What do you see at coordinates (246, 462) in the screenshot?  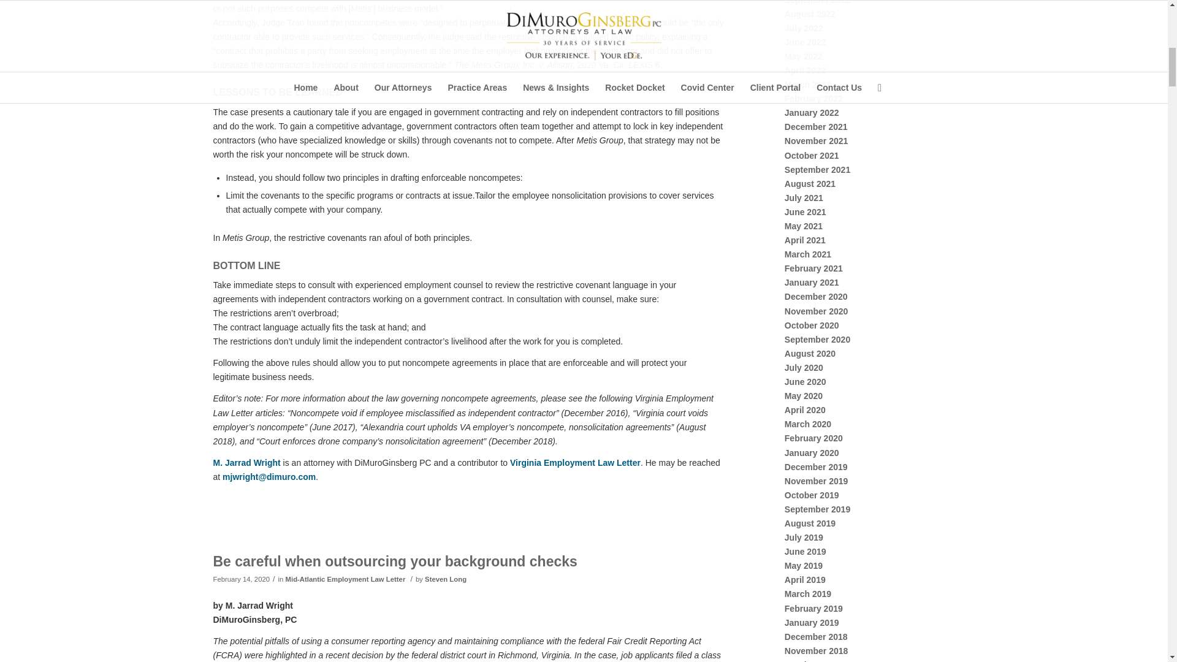 I see `M. Jarrad Wright` at bounding box center [246, 462].